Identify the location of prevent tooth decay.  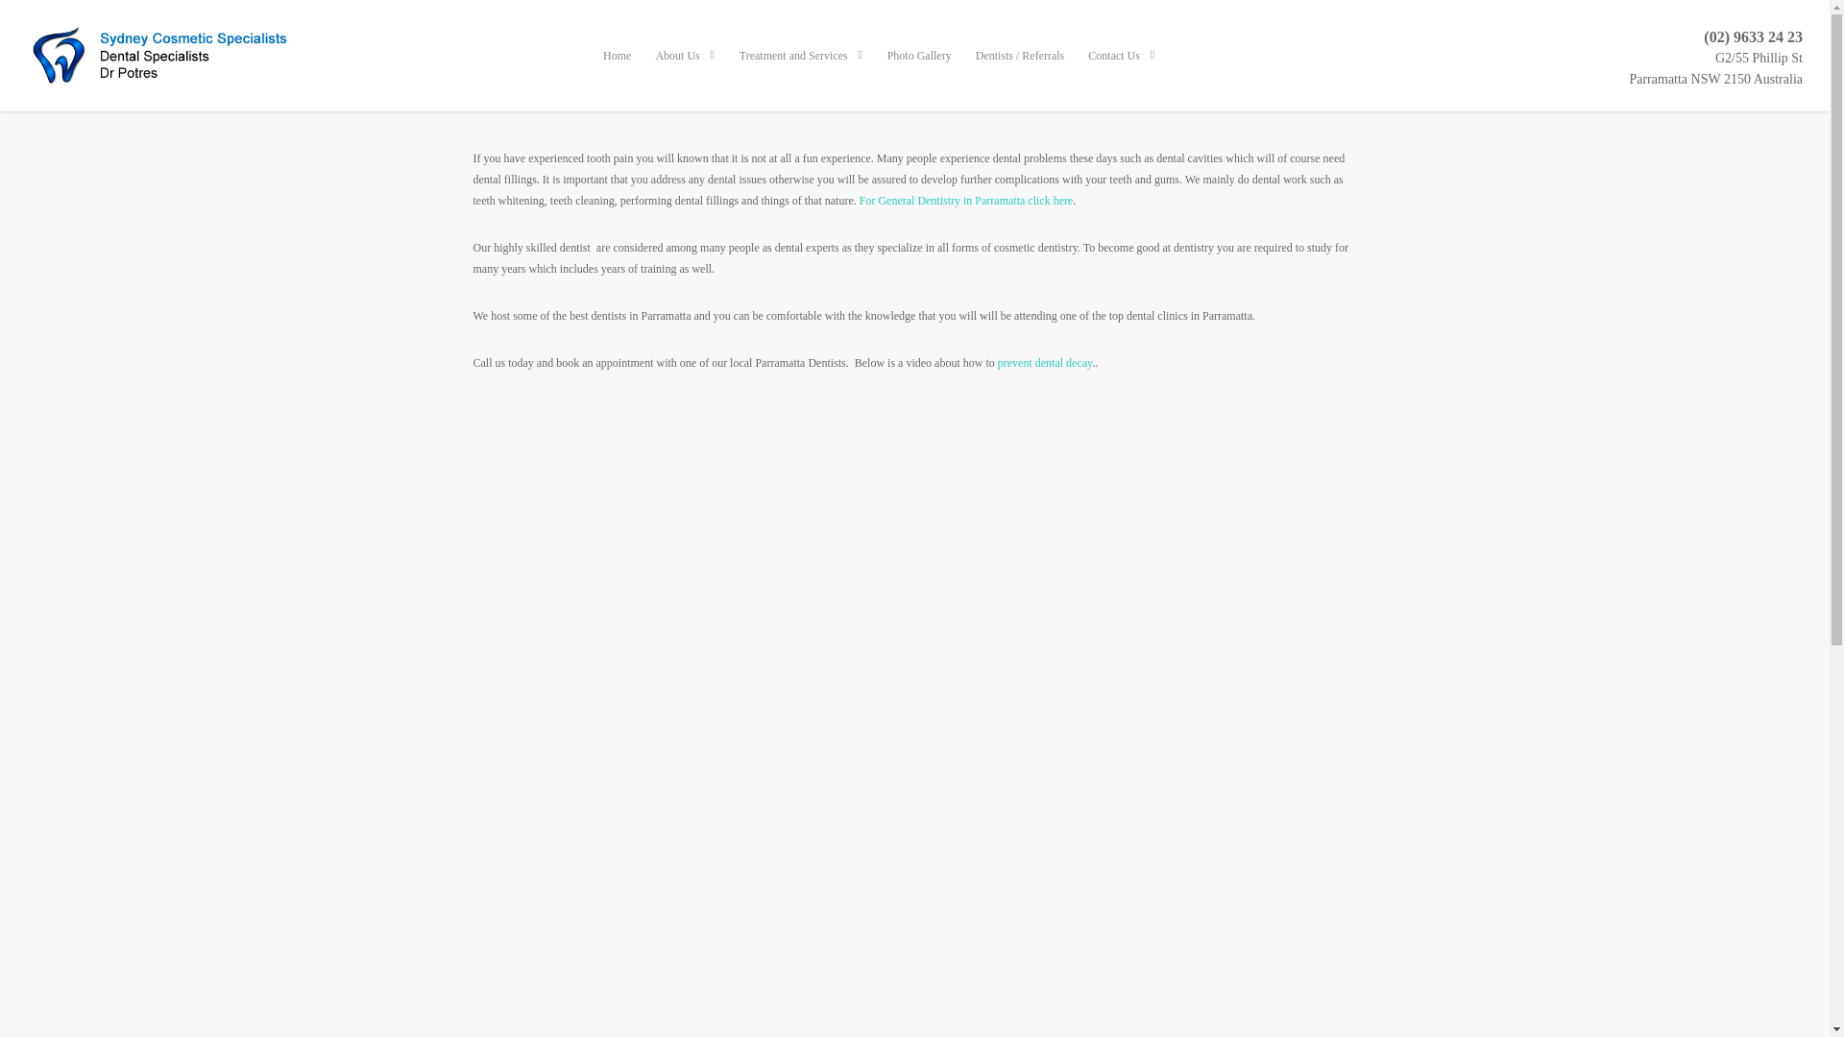
(1045, 363).